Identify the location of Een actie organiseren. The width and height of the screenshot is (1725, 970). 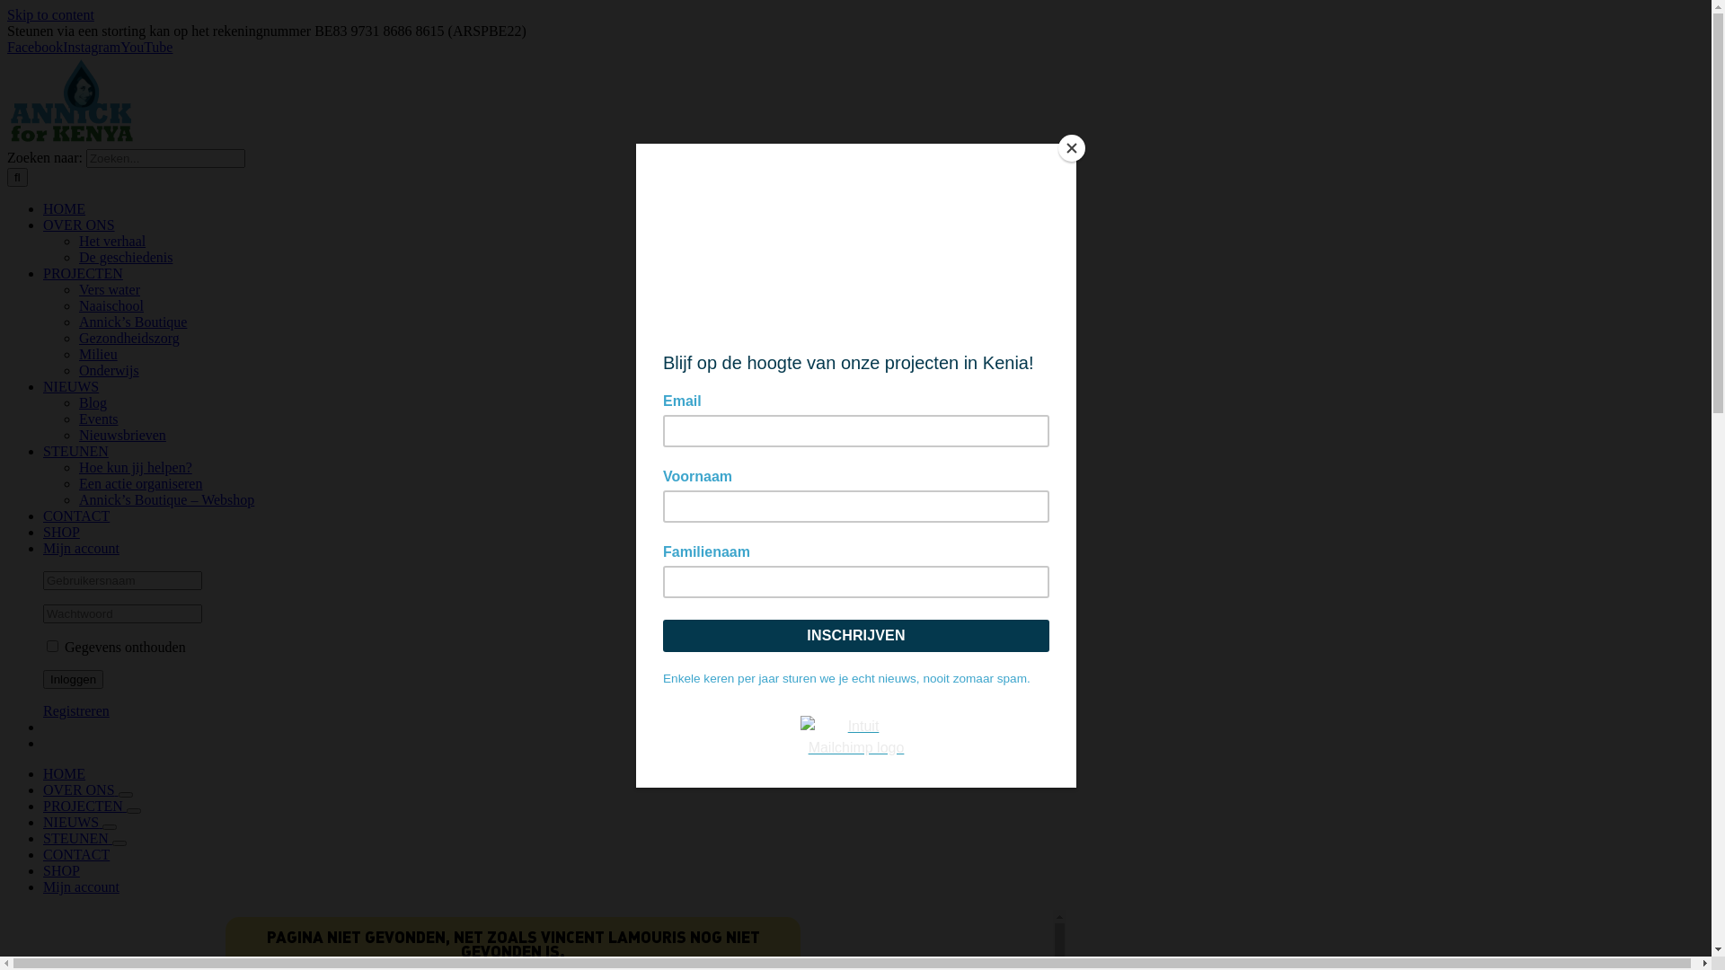
(140, 483).